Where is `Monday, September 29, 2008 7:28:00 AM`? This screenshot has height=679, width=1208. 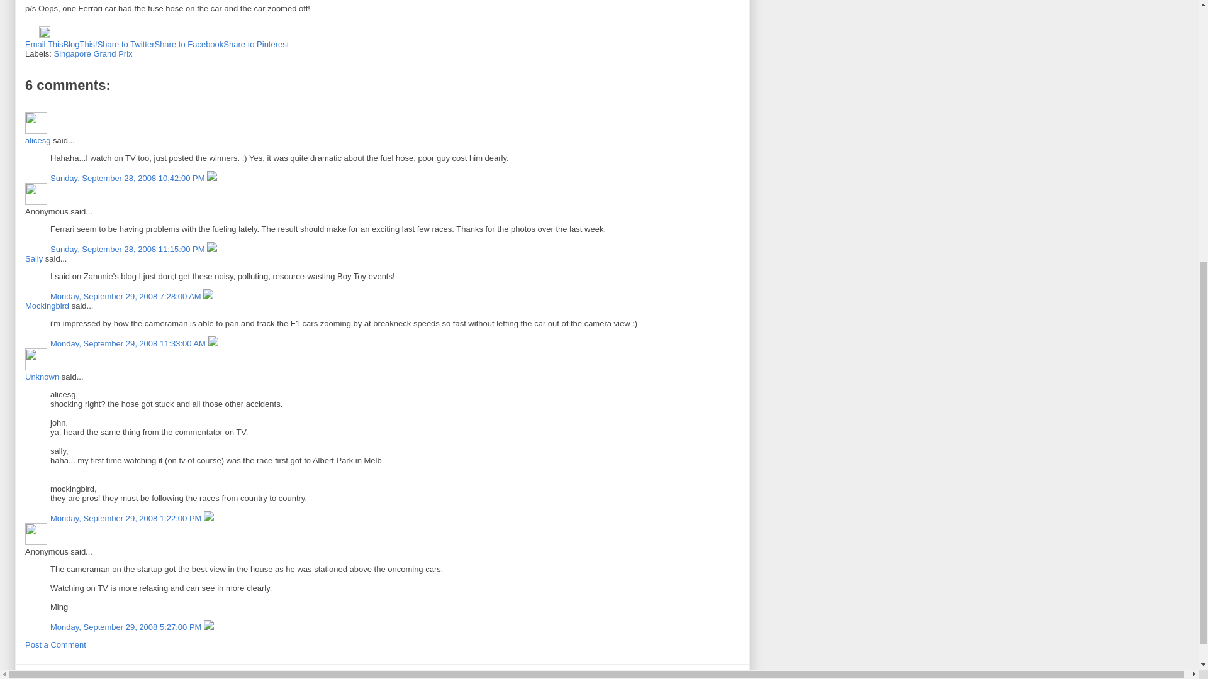 Monday, September 29, 2008 7:28:00 AM is located at coordinates (126, 297).